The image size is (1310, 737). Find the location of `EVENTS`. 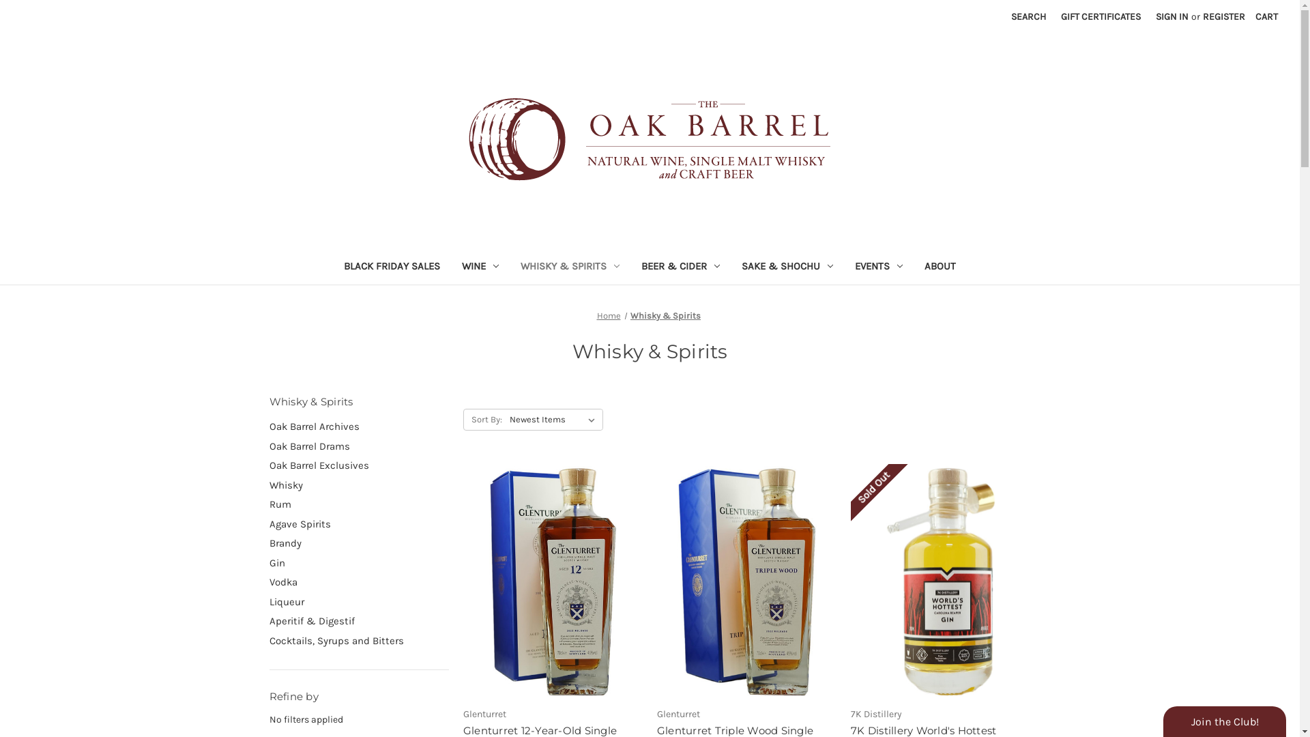

EVENTS is located at coordinates (879, 268).